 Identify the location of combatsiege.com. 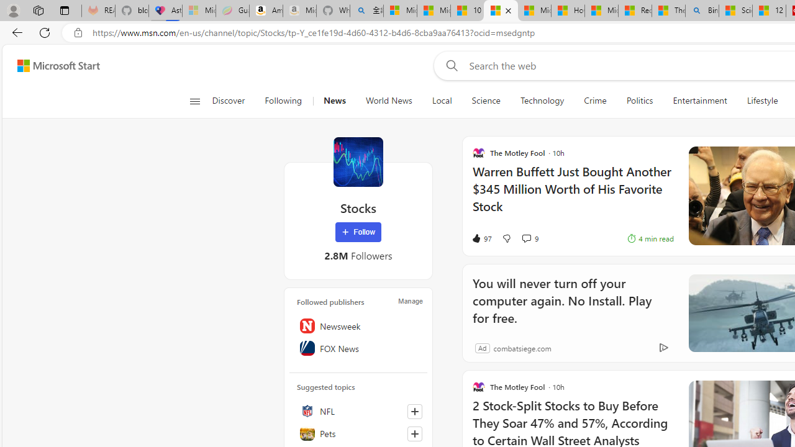
(522, 348).